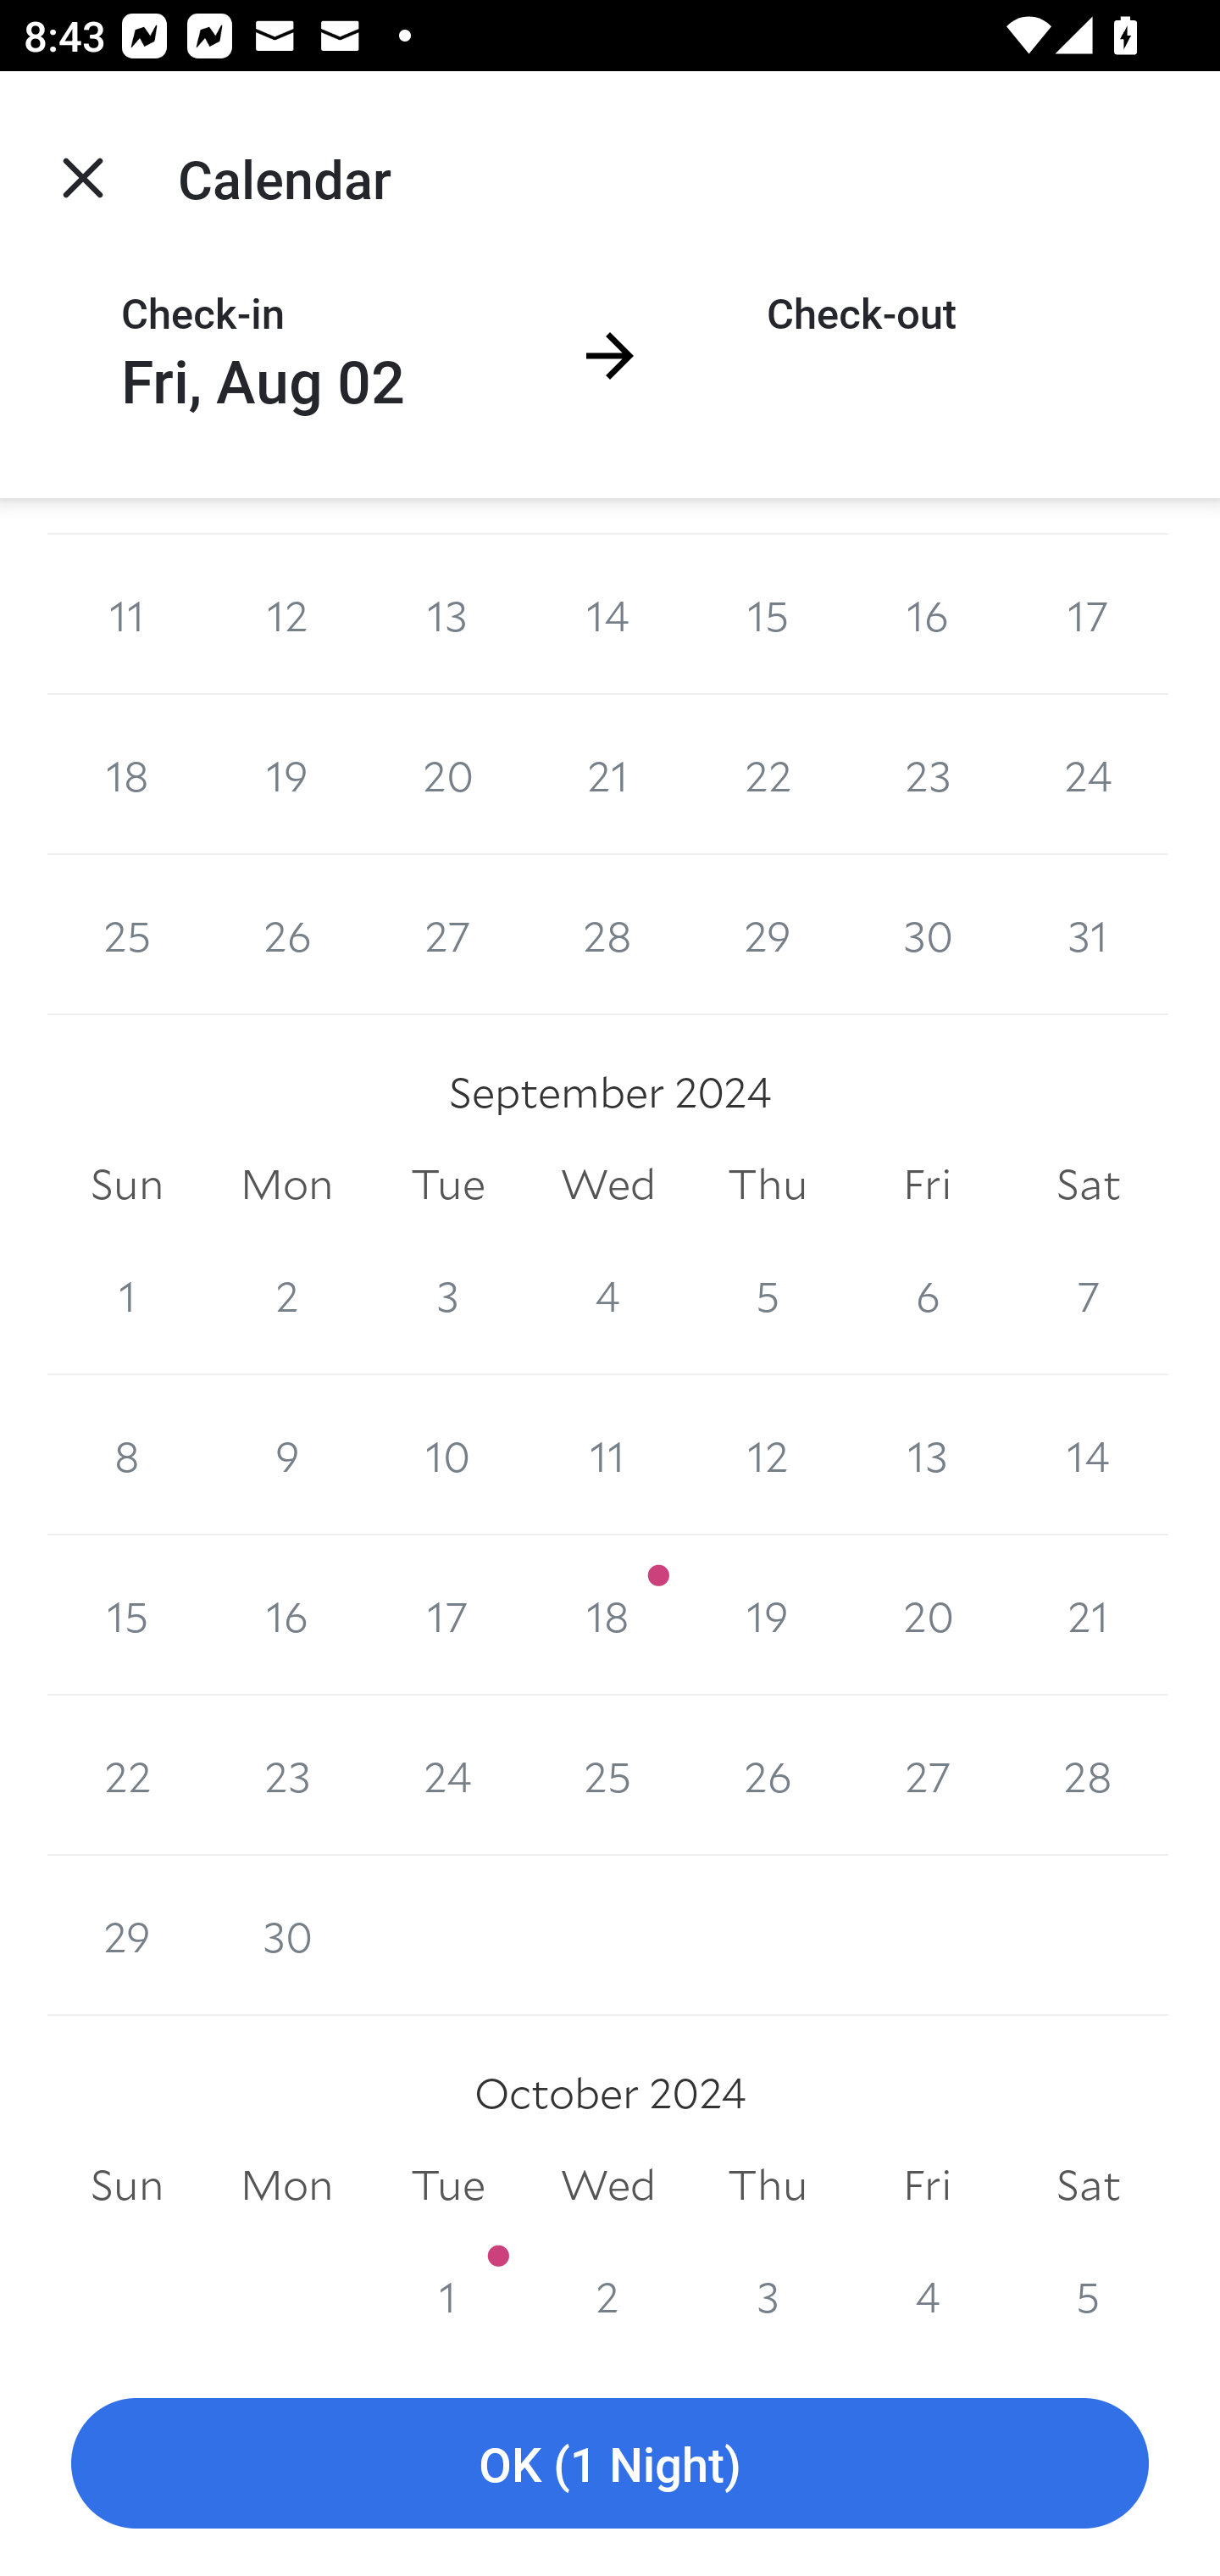 The height and width of the screenshot is (2576, 1220). I want to click on 30 30 September 2024, so click(286, 1935).